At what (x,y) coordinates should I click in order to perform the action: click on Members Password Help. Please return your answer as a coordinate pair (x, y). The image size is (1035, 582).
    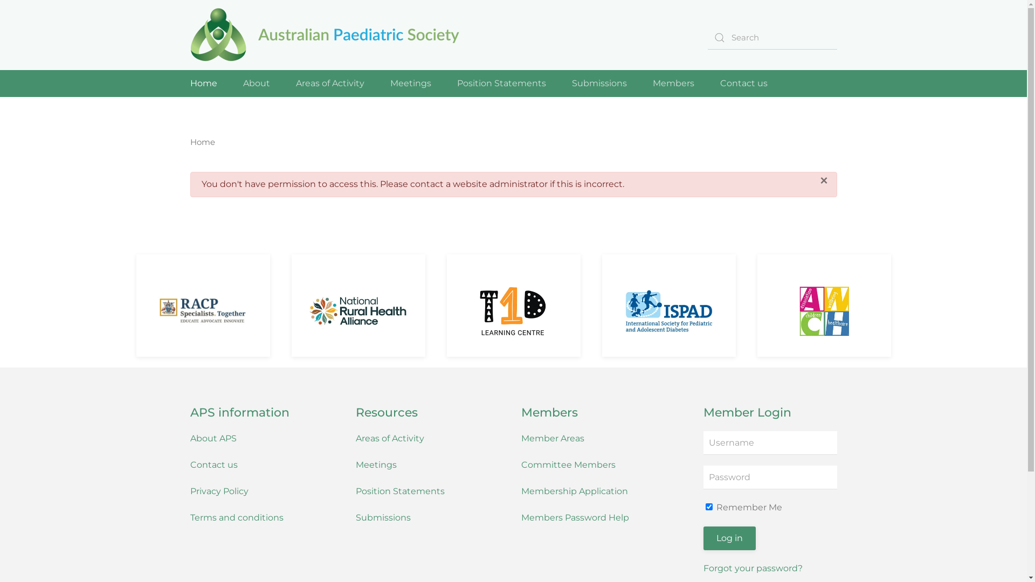
    Looking at the image, I should click on (575, 517).